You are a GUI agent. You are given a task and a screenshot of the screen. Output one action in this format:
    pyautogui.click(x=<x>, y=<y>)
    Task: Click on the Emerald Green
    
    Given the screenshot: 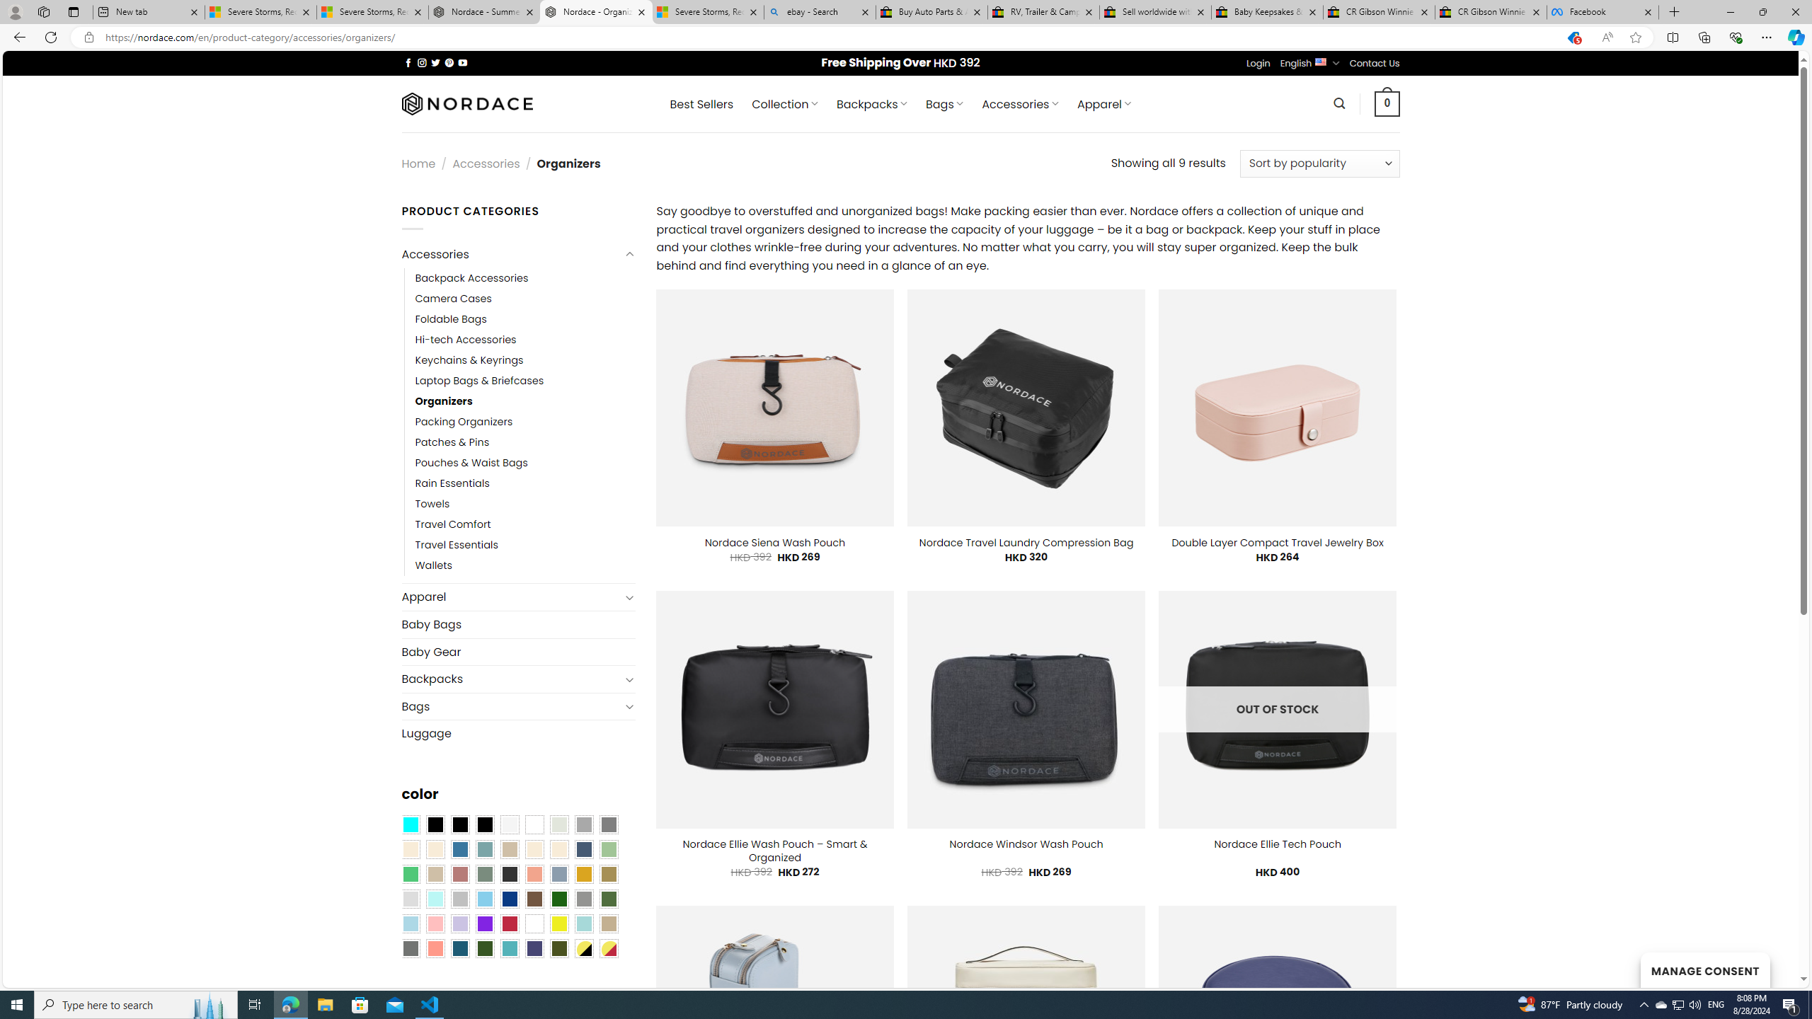 What is the action you would take?
    pyautogui.click(x=410, y=874)
    